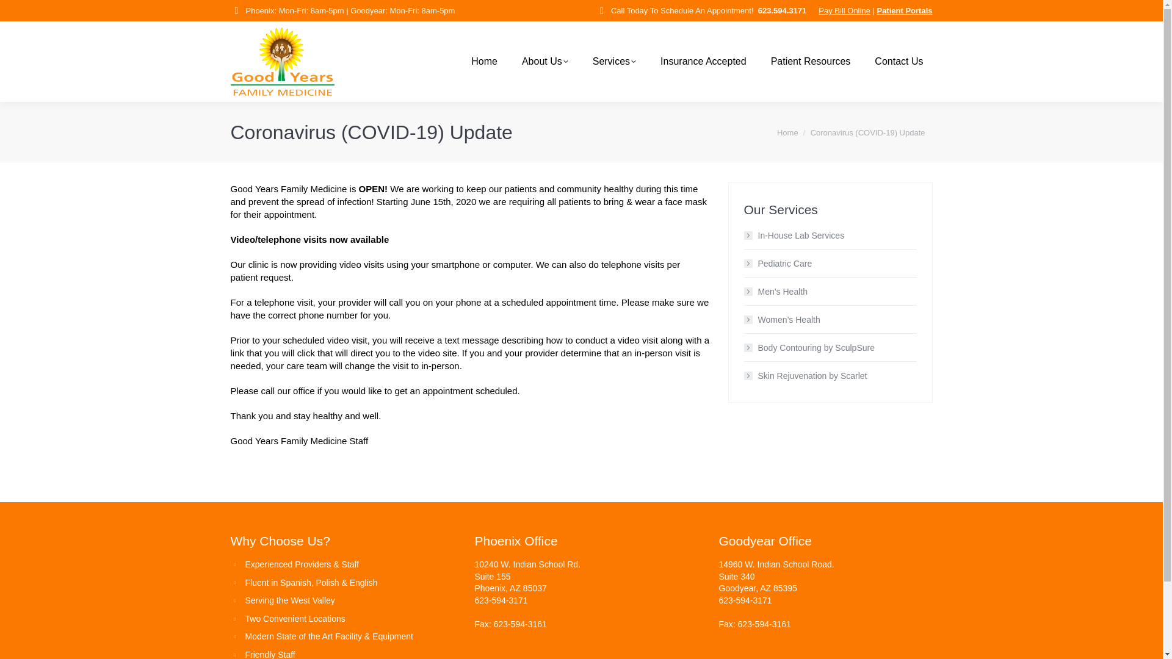 The width and height of the screenshot is (1172, 659). Describe the element at coordinates (794, 235) in the screenshot. I see `In-House Lab Services` at that location.